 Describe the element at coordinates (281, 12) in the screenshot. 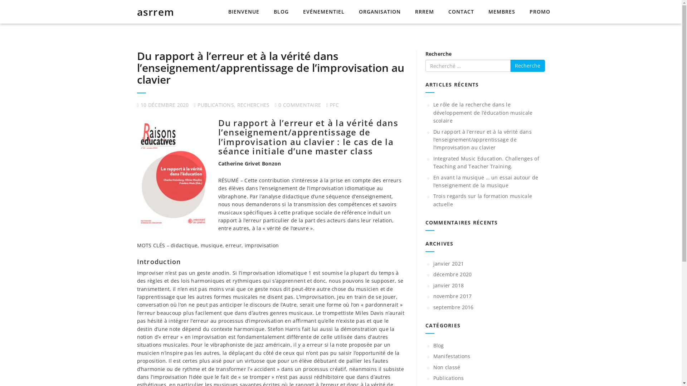

I see `BLOG` at that location.